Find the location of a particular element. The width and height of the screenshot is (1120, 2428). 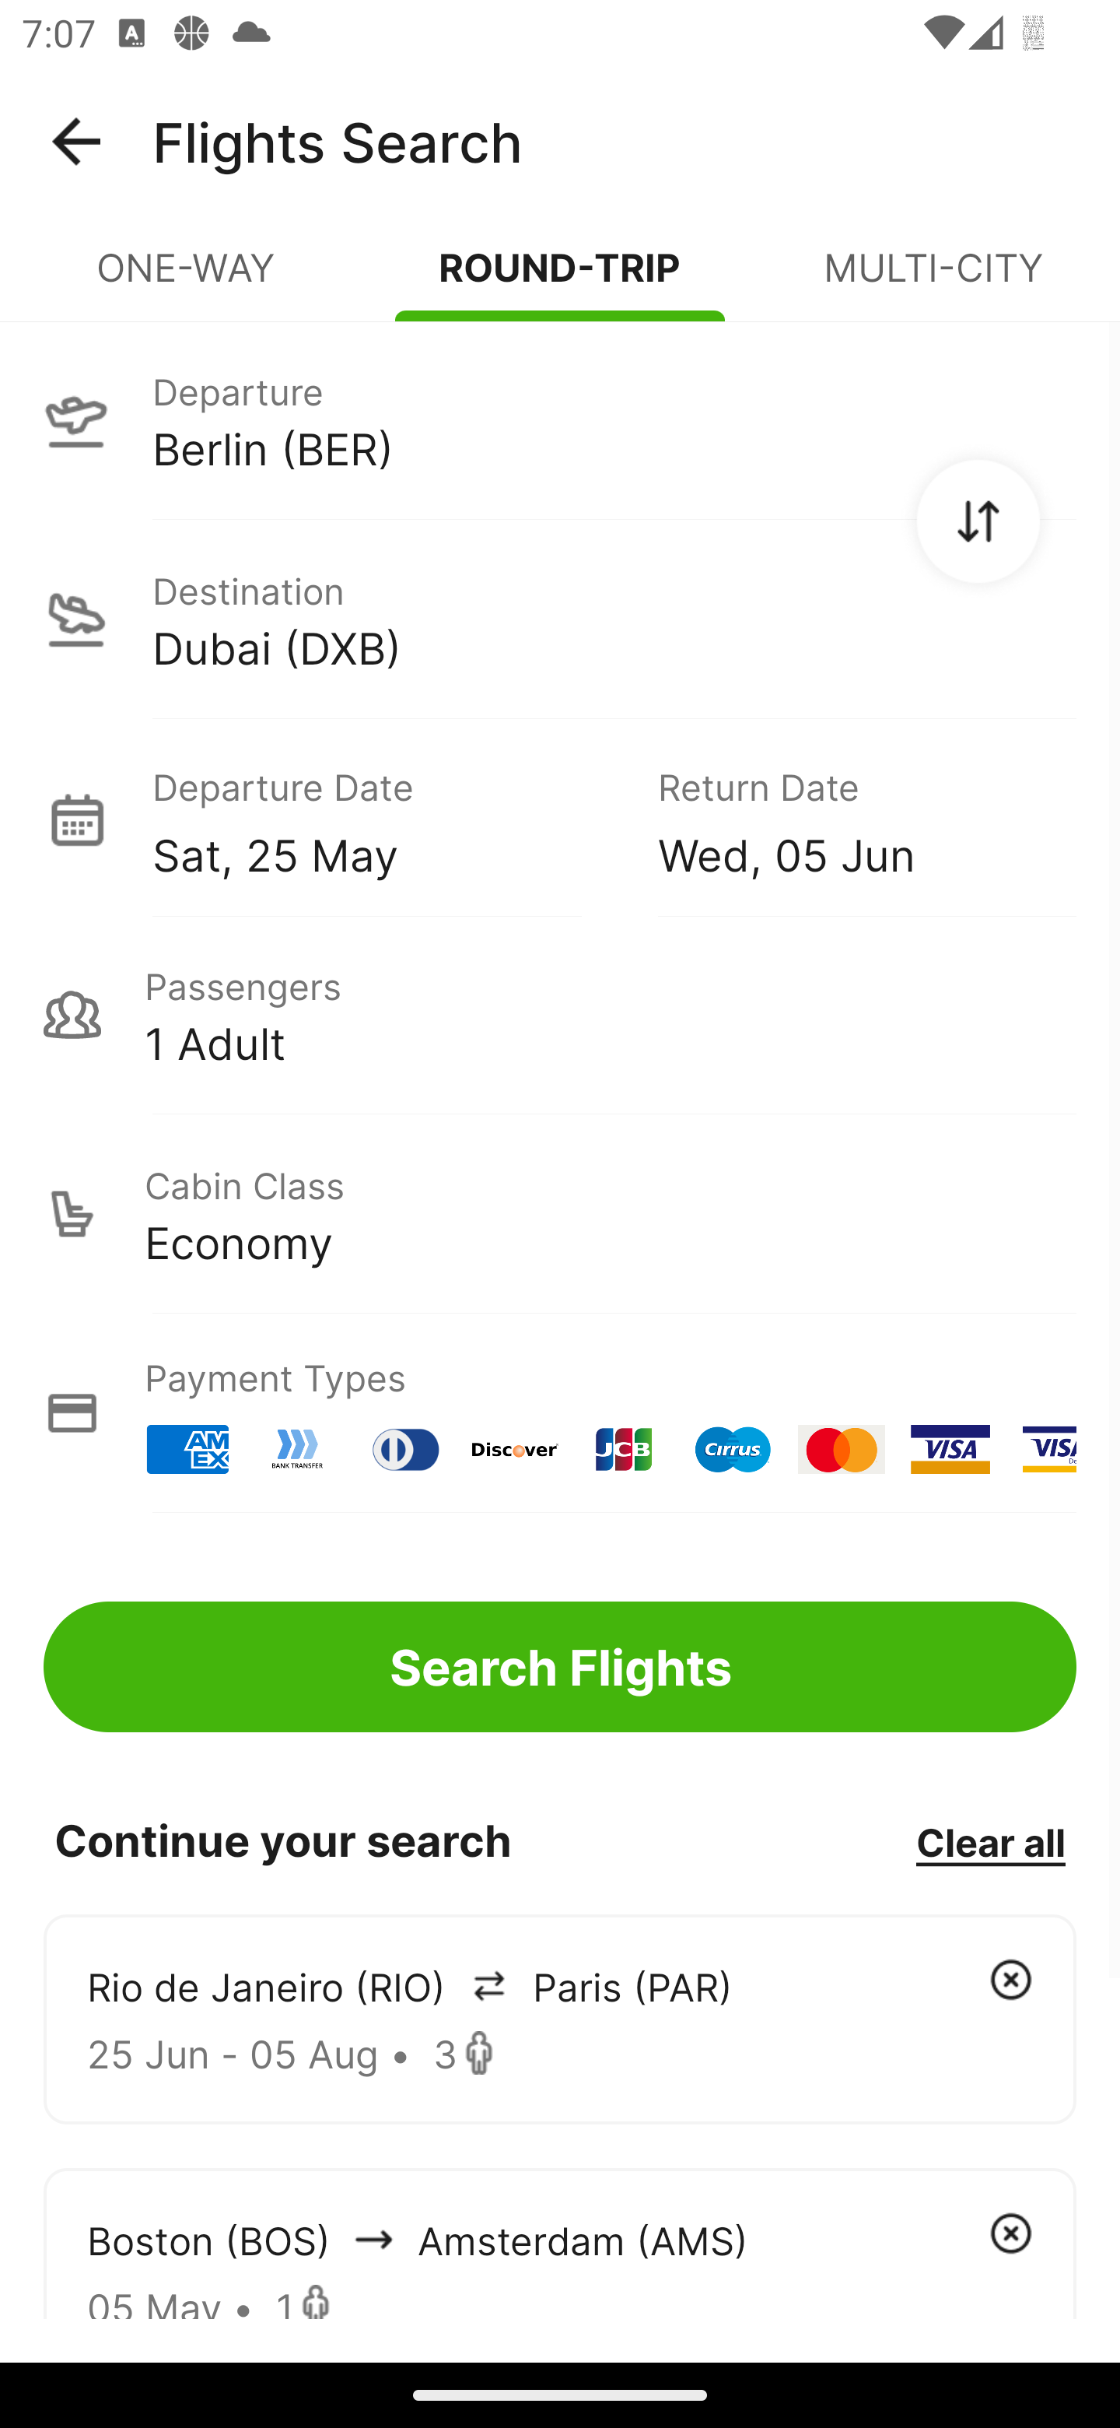

ONE-WAY is located at coordinates (187, 280).